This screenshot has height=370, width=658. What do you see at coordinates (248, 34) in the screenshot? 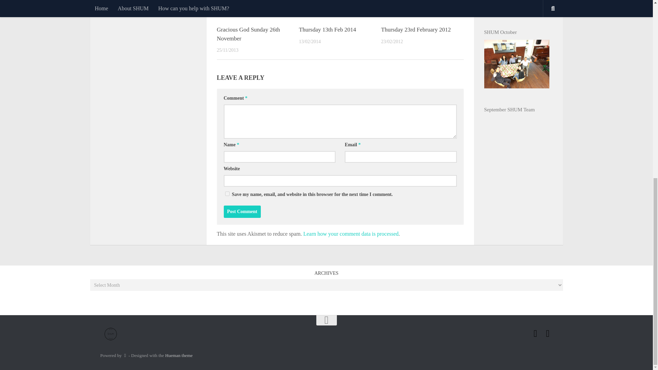
I see `Gracious God Sunday 26th November` at bounding box center [248, 34].